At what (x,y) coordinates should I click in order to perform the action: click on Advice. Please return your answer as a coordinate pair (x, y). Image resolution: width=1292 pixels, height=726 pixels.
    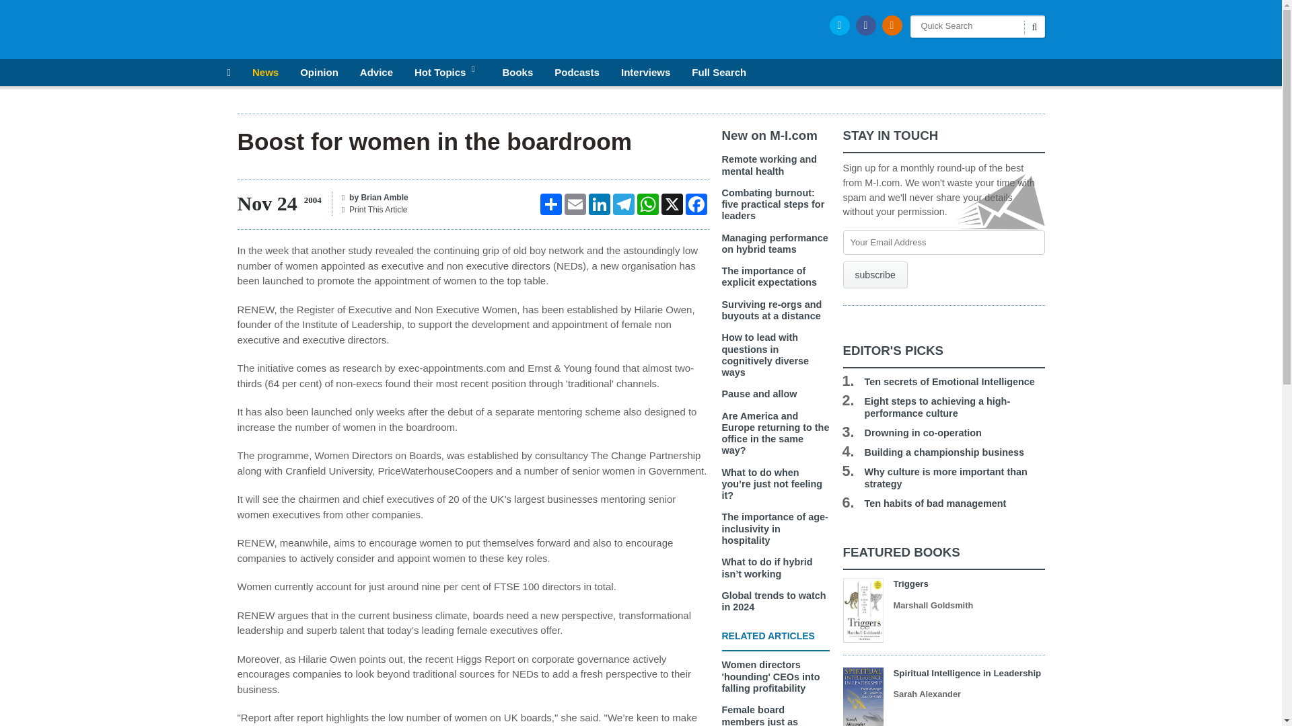
    Looking at the image, I should click on (376, 73).